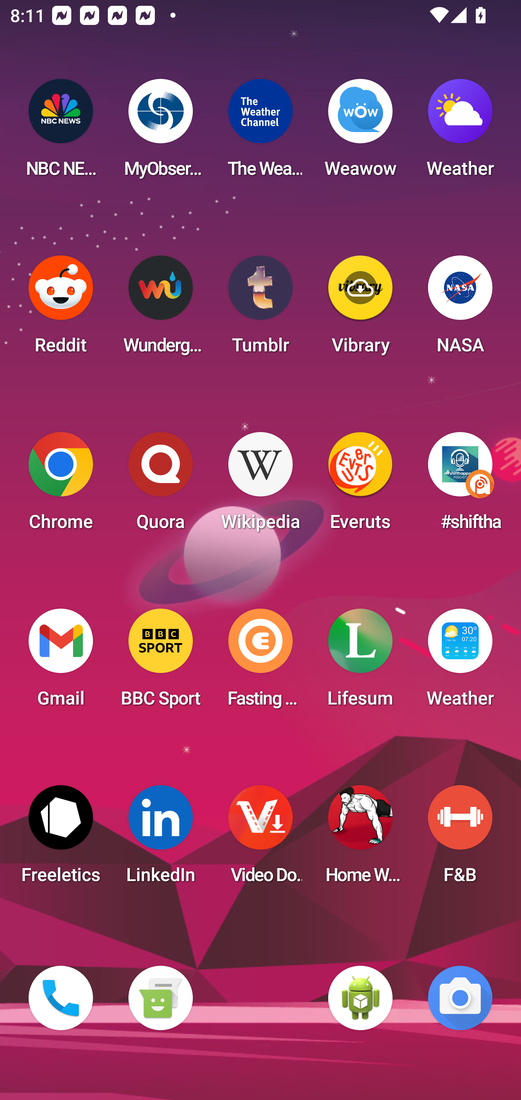 This screenshot has width=521, height=1100. What do you see at coordinates (61, 486) in the screenshot?
I see `Chrome` at bounding box center [61, 486].